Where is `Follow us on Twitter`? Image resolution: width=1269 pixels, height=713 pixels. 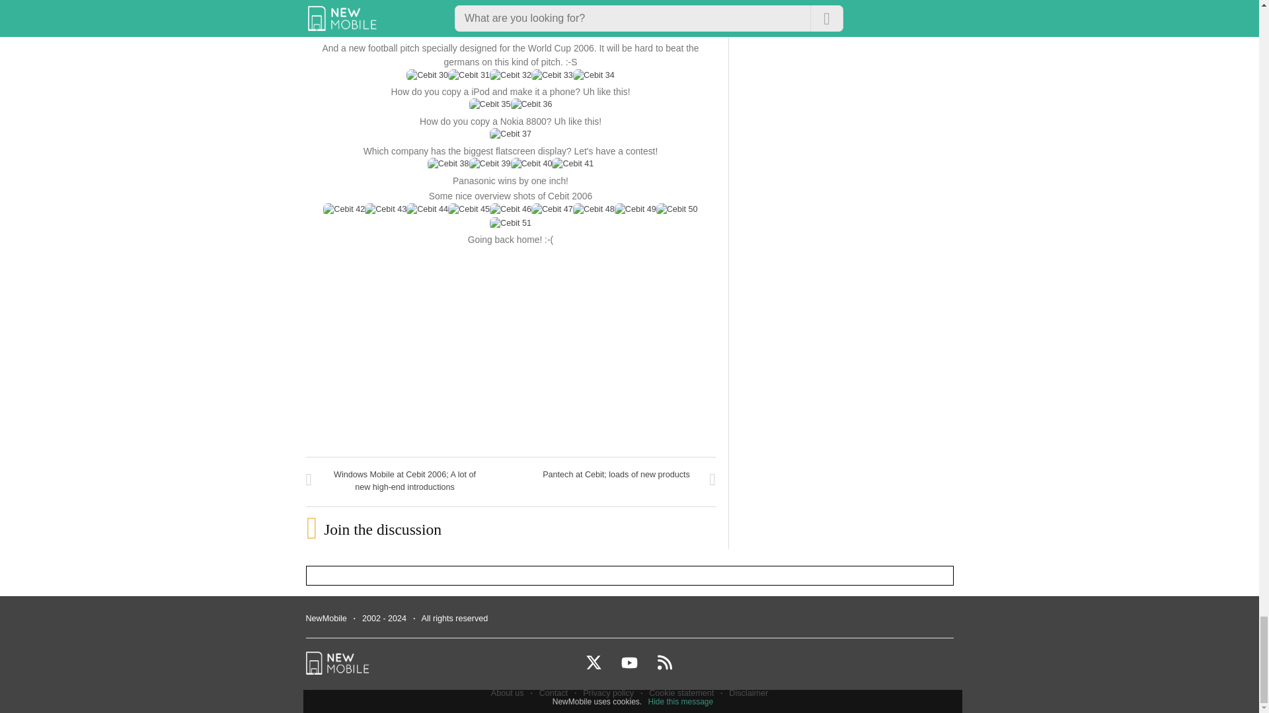 Follow us on Twitter is located at coordinates (601, 668).